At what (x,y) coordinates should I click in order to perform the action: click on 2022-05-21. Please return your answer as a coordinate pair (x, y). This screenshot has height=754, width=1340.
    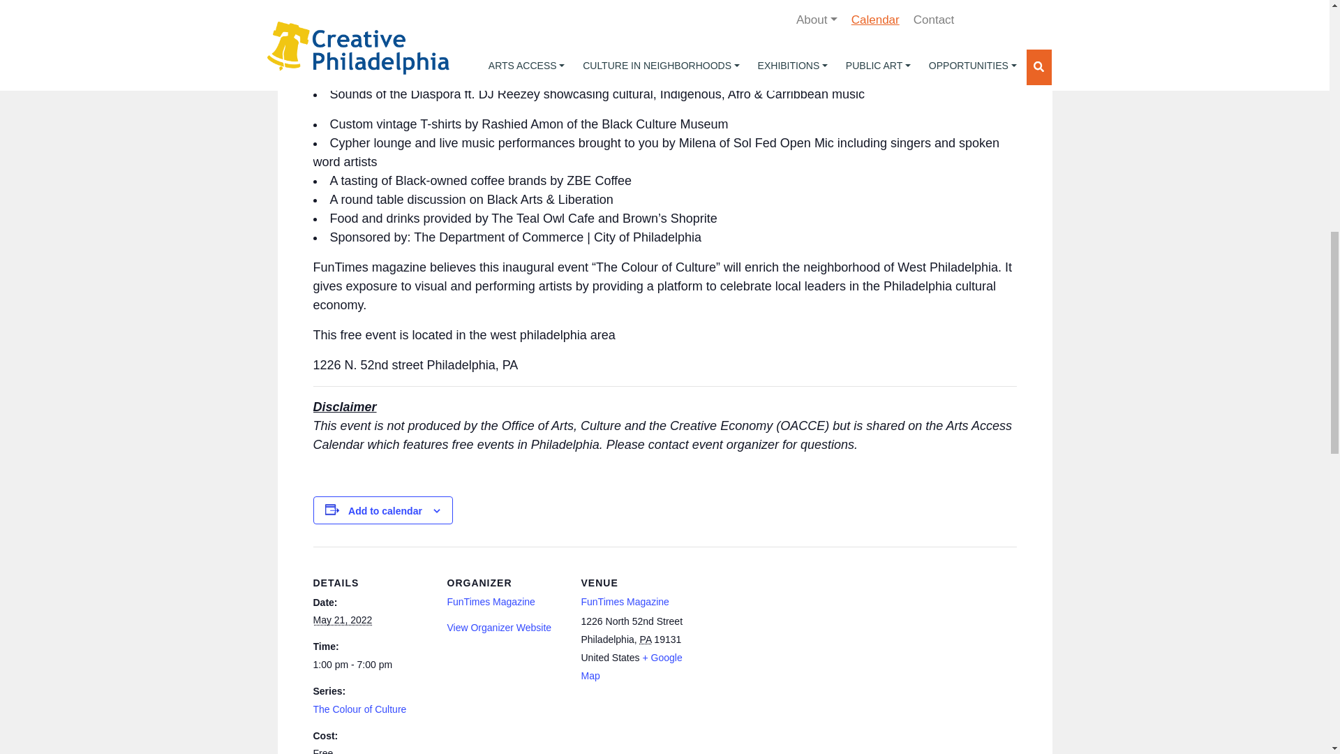
    Looking at the image, I should click on (342, 620).